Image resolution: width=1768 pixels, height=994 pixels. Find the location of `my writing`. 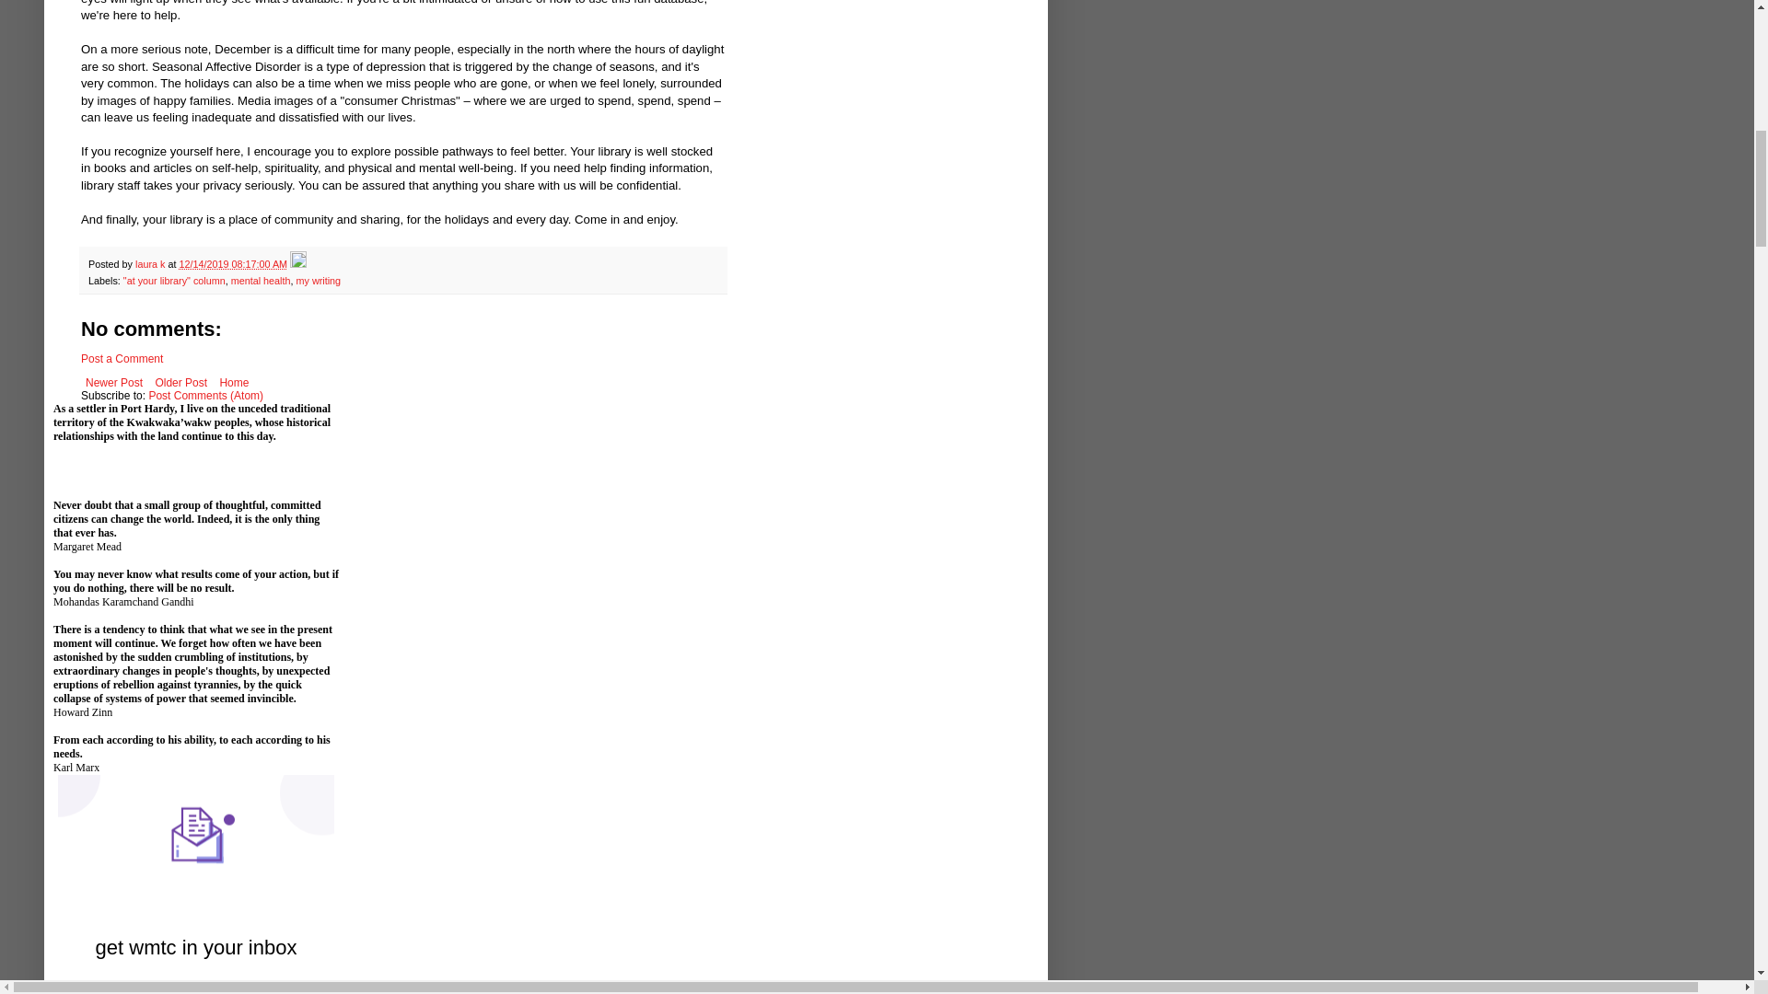

my writing is located at coordinates (319, 281).